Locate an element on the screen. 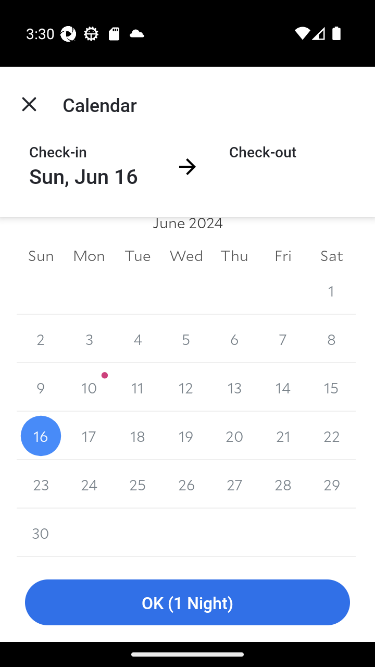 The width and height of the screenshot is (375, 667). 26 26 June 2024 is located at coordinates (186, 484).